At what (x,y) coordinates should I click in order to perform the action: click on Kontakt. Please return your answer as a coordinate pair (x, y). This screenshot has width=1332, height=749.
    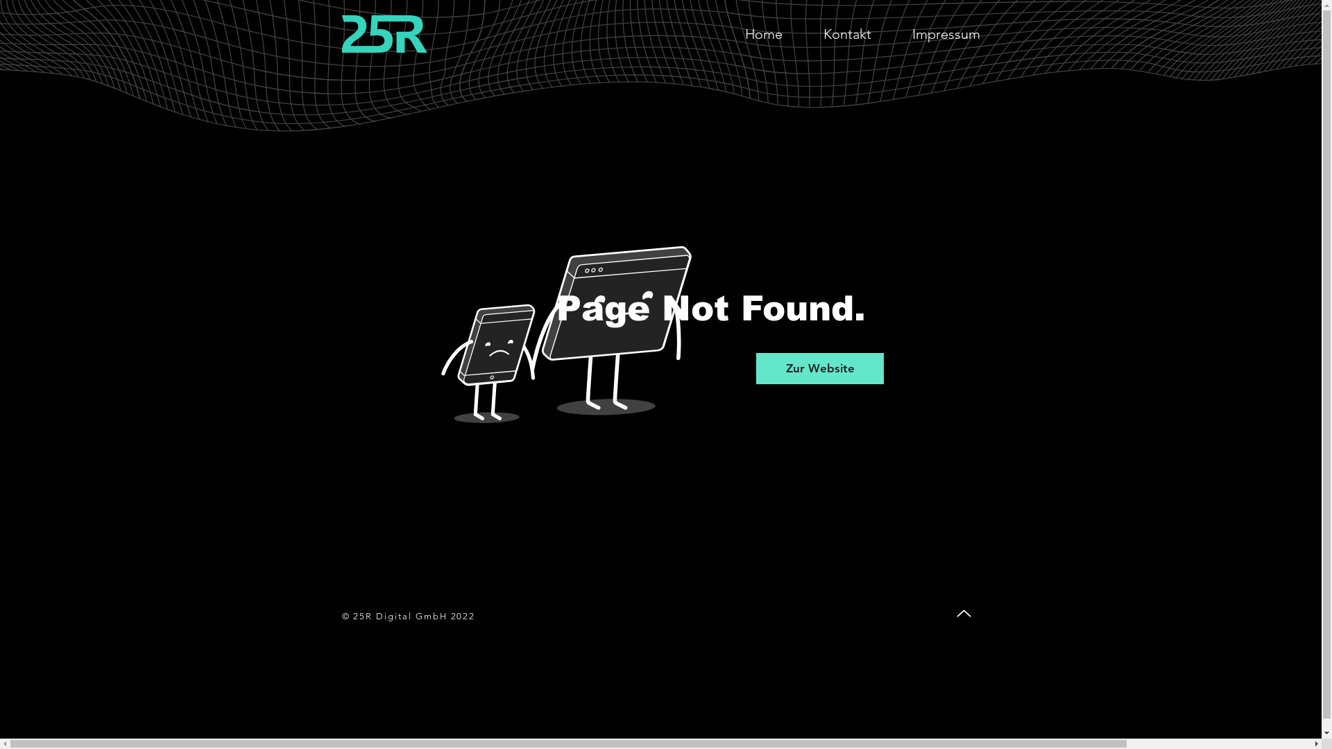
    Looking at the image, I should click on (848, 34).